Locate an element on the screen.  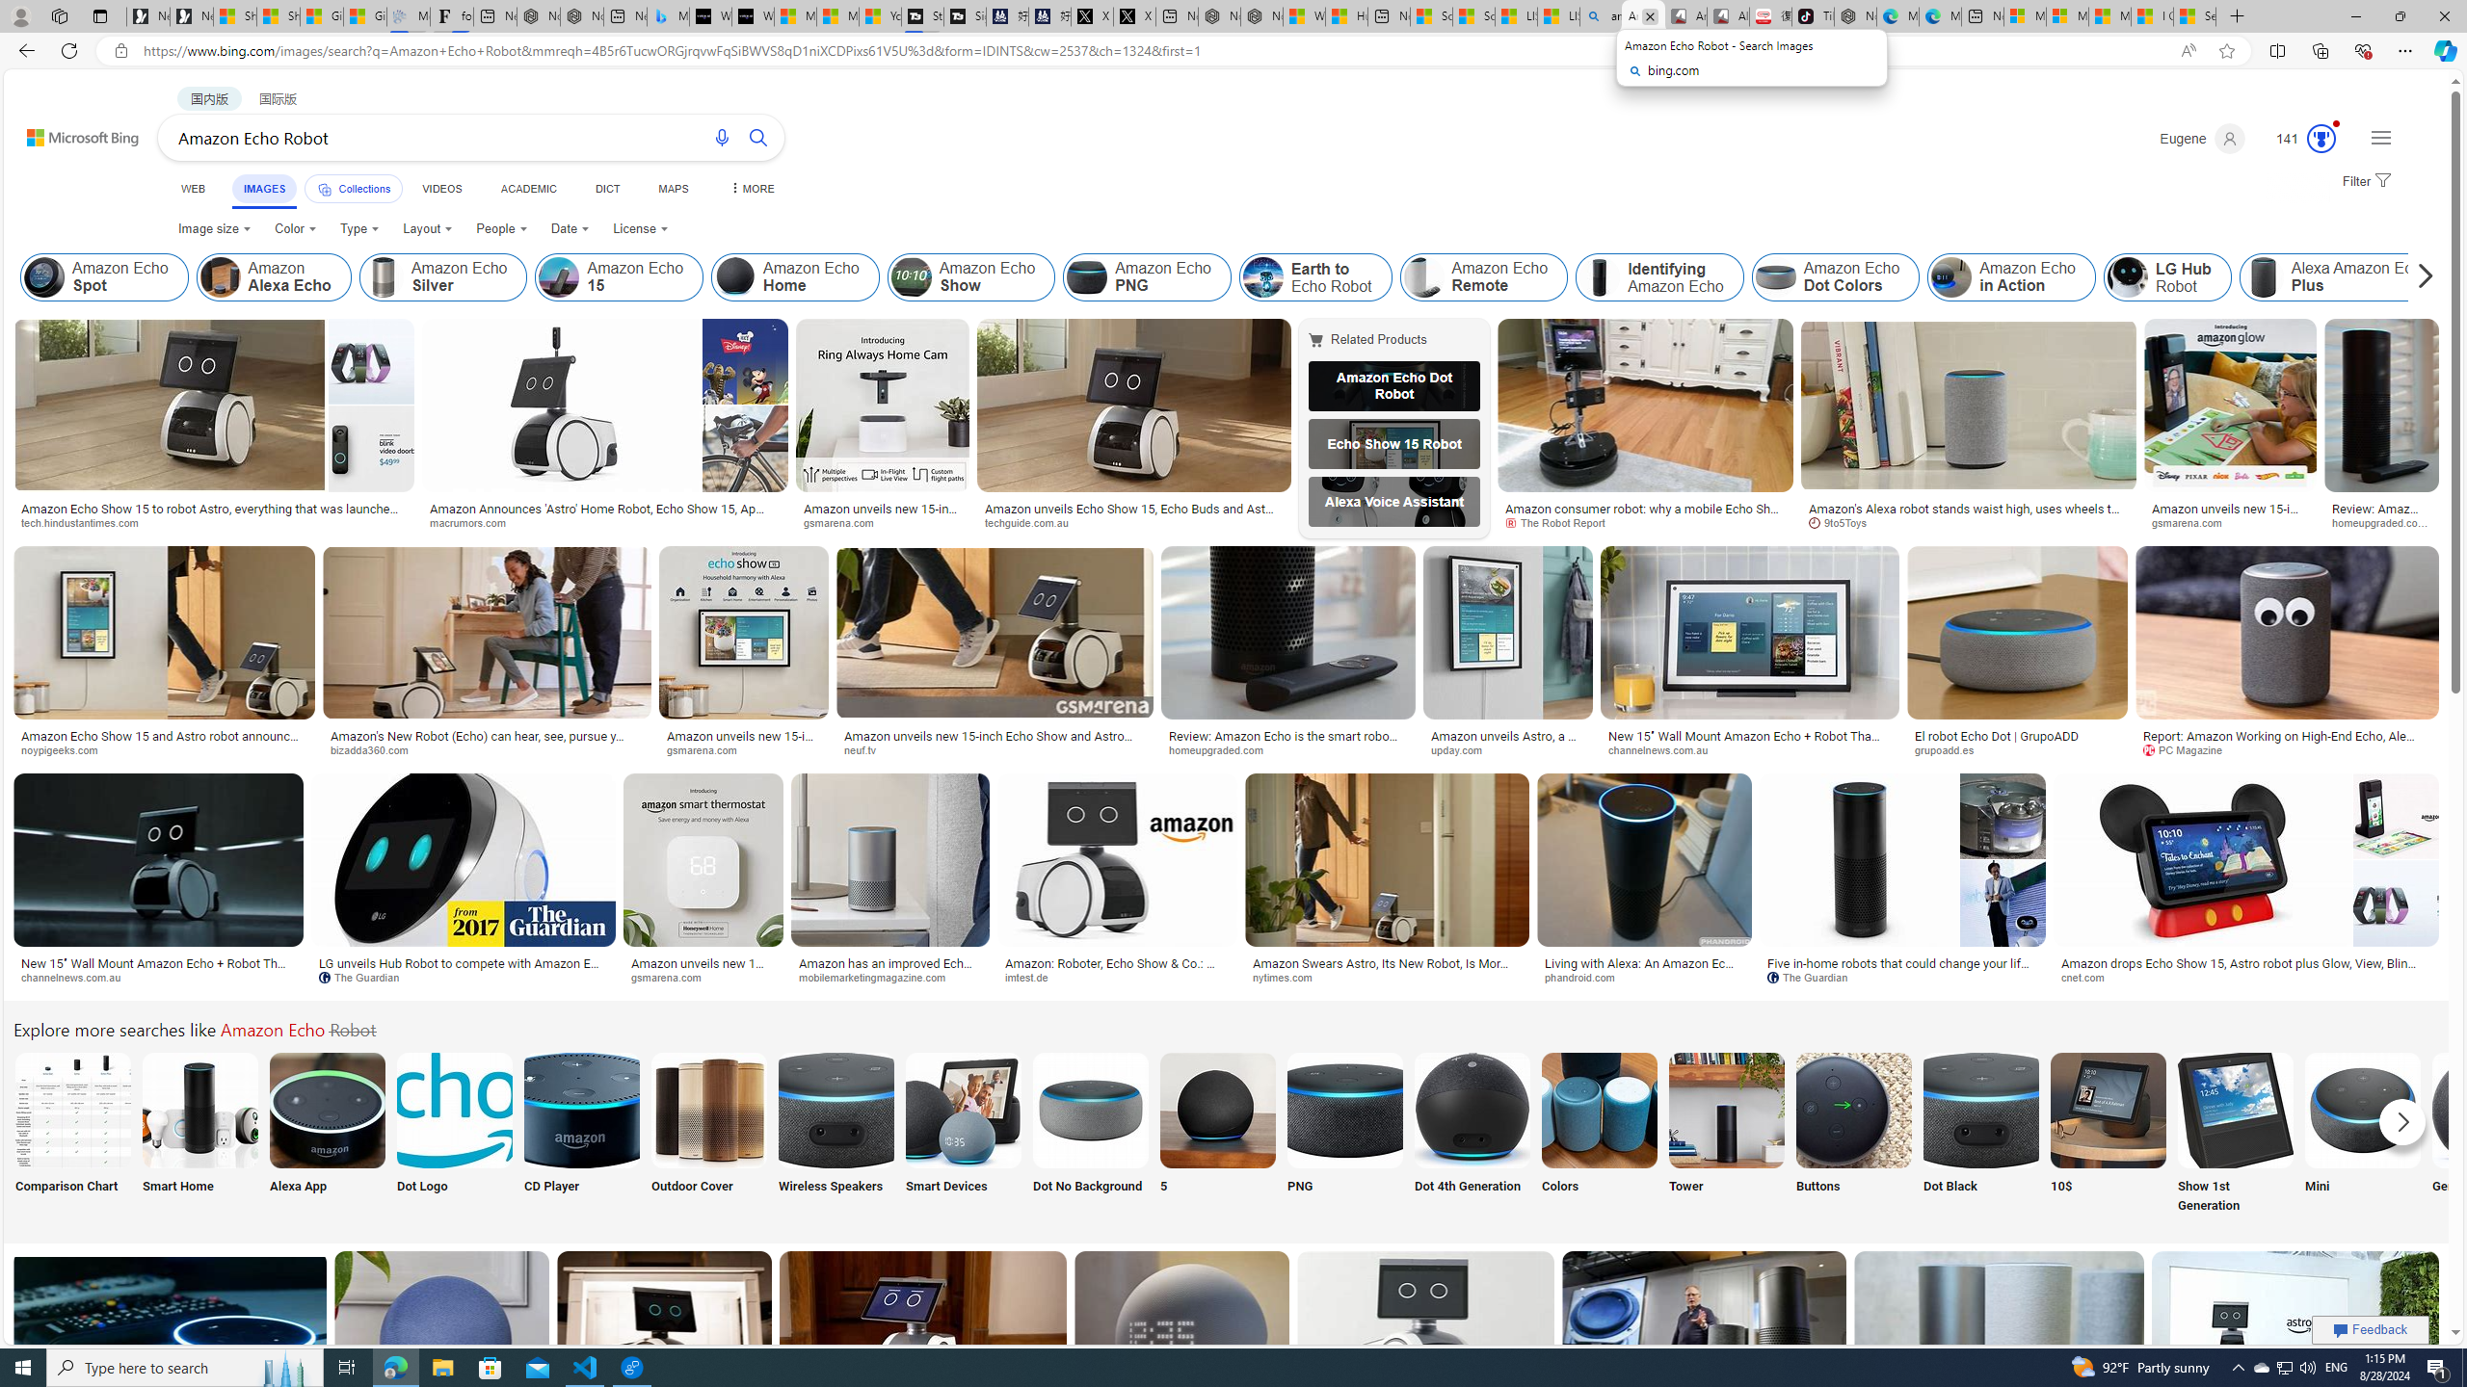
upday.com is located at coordinates (1463, 749).